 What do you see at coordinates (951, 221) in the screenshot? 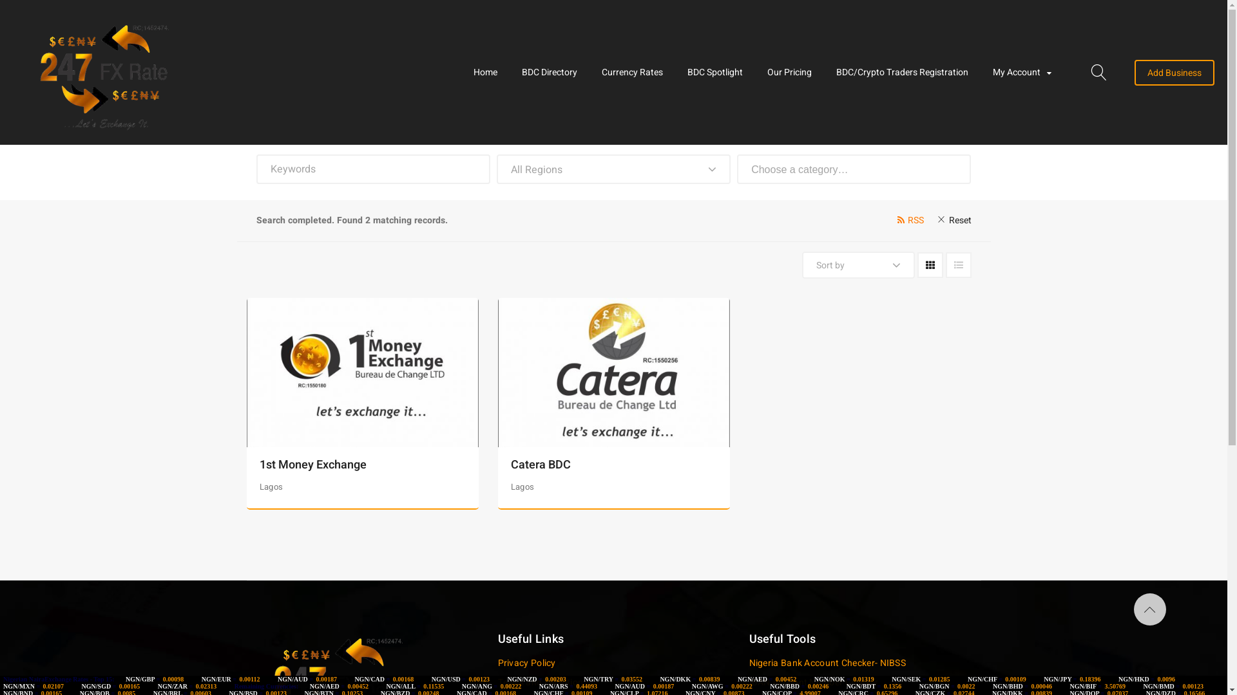
I see `Reset` at bounding box center [951, 221].